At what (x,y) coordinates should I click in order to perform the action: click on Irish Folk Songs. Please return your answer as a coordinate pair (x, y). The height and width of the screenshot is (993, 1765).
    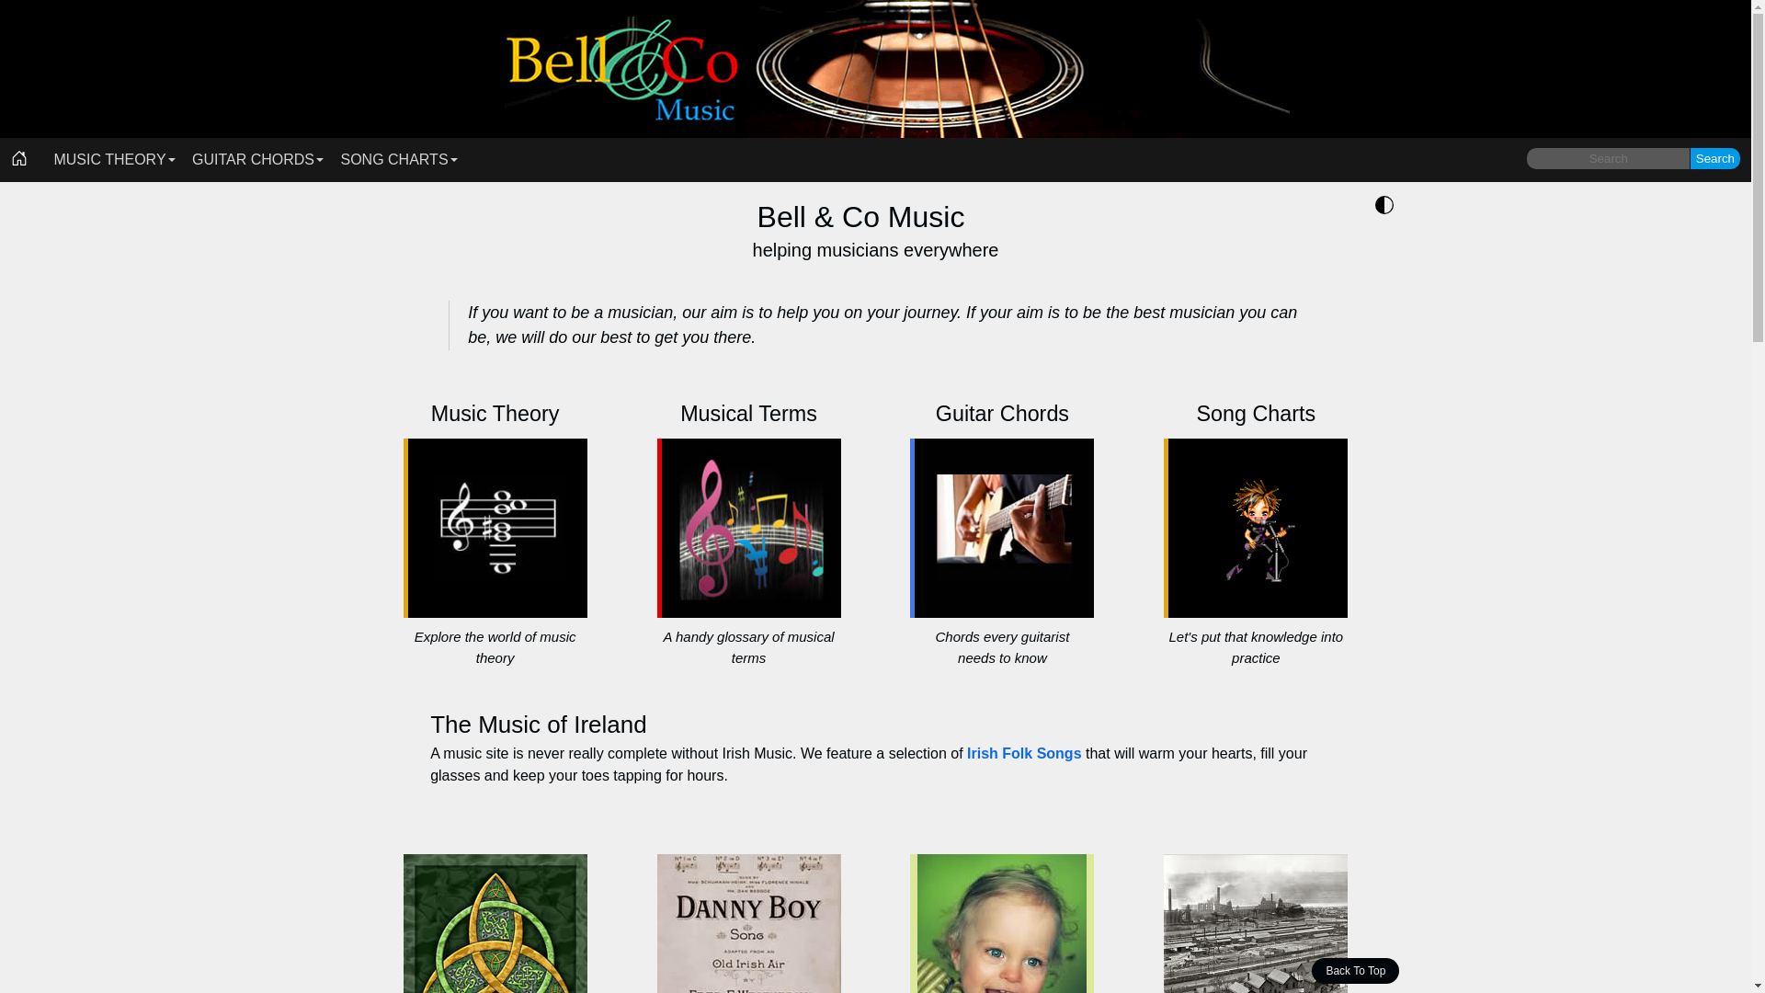
    Looking at the image, I should click on (1024, 754).